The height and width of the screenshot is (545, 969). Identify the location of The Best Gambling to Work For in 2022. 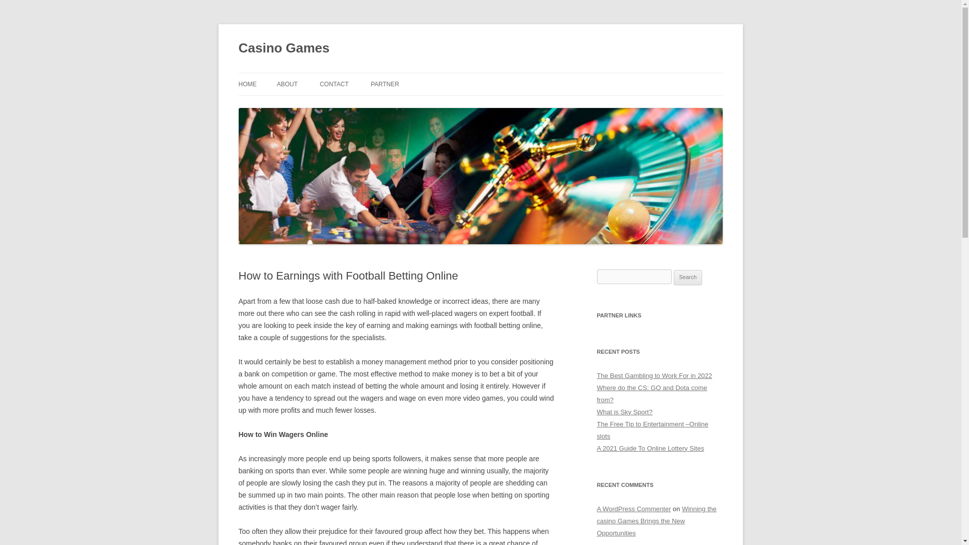
(654, 375).